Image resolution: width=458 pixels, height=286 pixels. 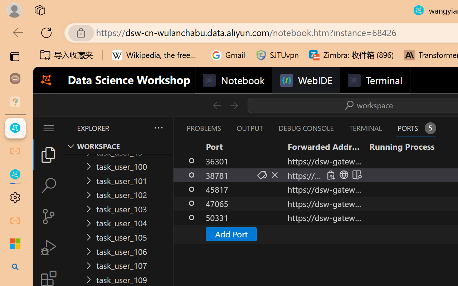 I want to click on Go Back (Alt+LeftArrow), so click(x=217, y=105).